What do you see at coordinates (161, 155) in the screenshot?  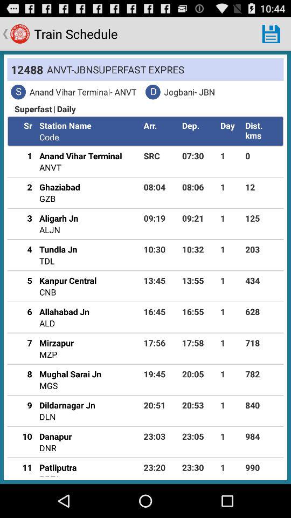 I see `turn off the icon to the right of the anand vihar terminal icon` at bounding box center [161, 155].